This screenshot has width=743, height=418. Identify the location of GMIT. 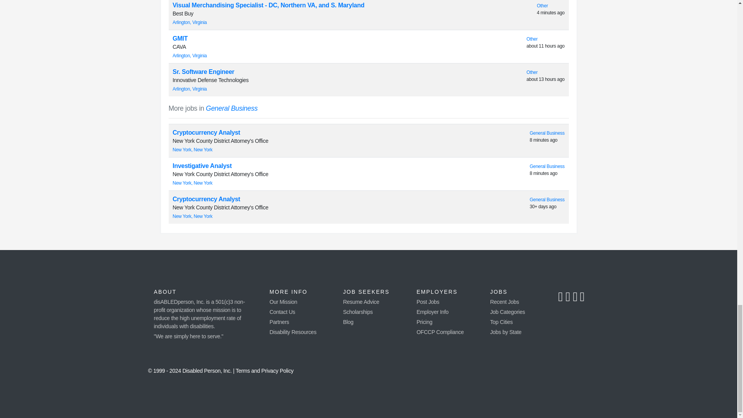
(180, 38).